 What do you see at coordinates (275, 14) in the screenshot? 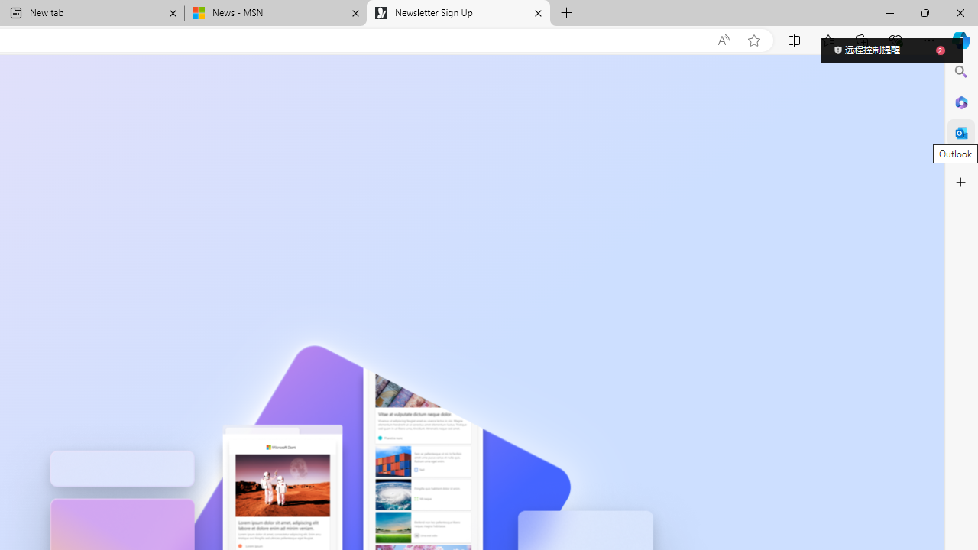
I see `News - MSN` at bounding box center [275, 14].